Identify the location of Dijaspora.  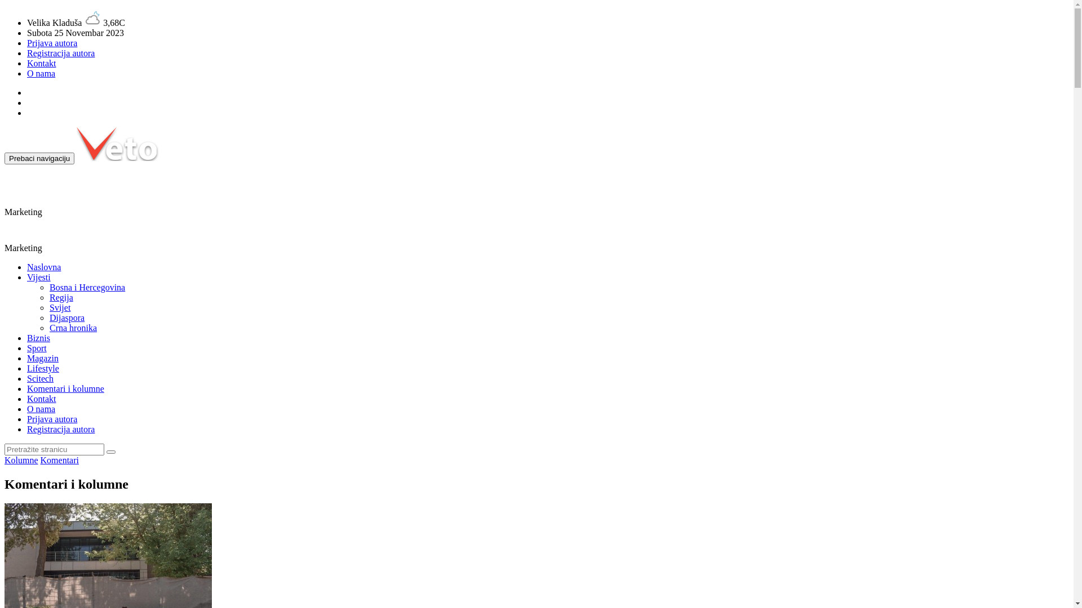
(67, 318).